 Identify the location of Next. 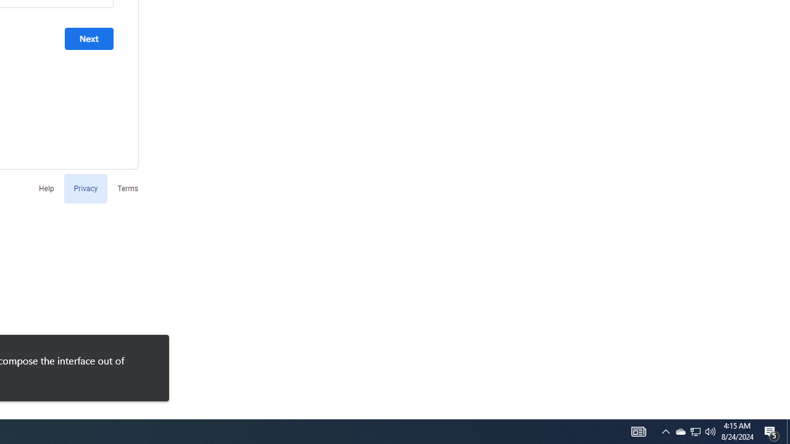
(89, 39).